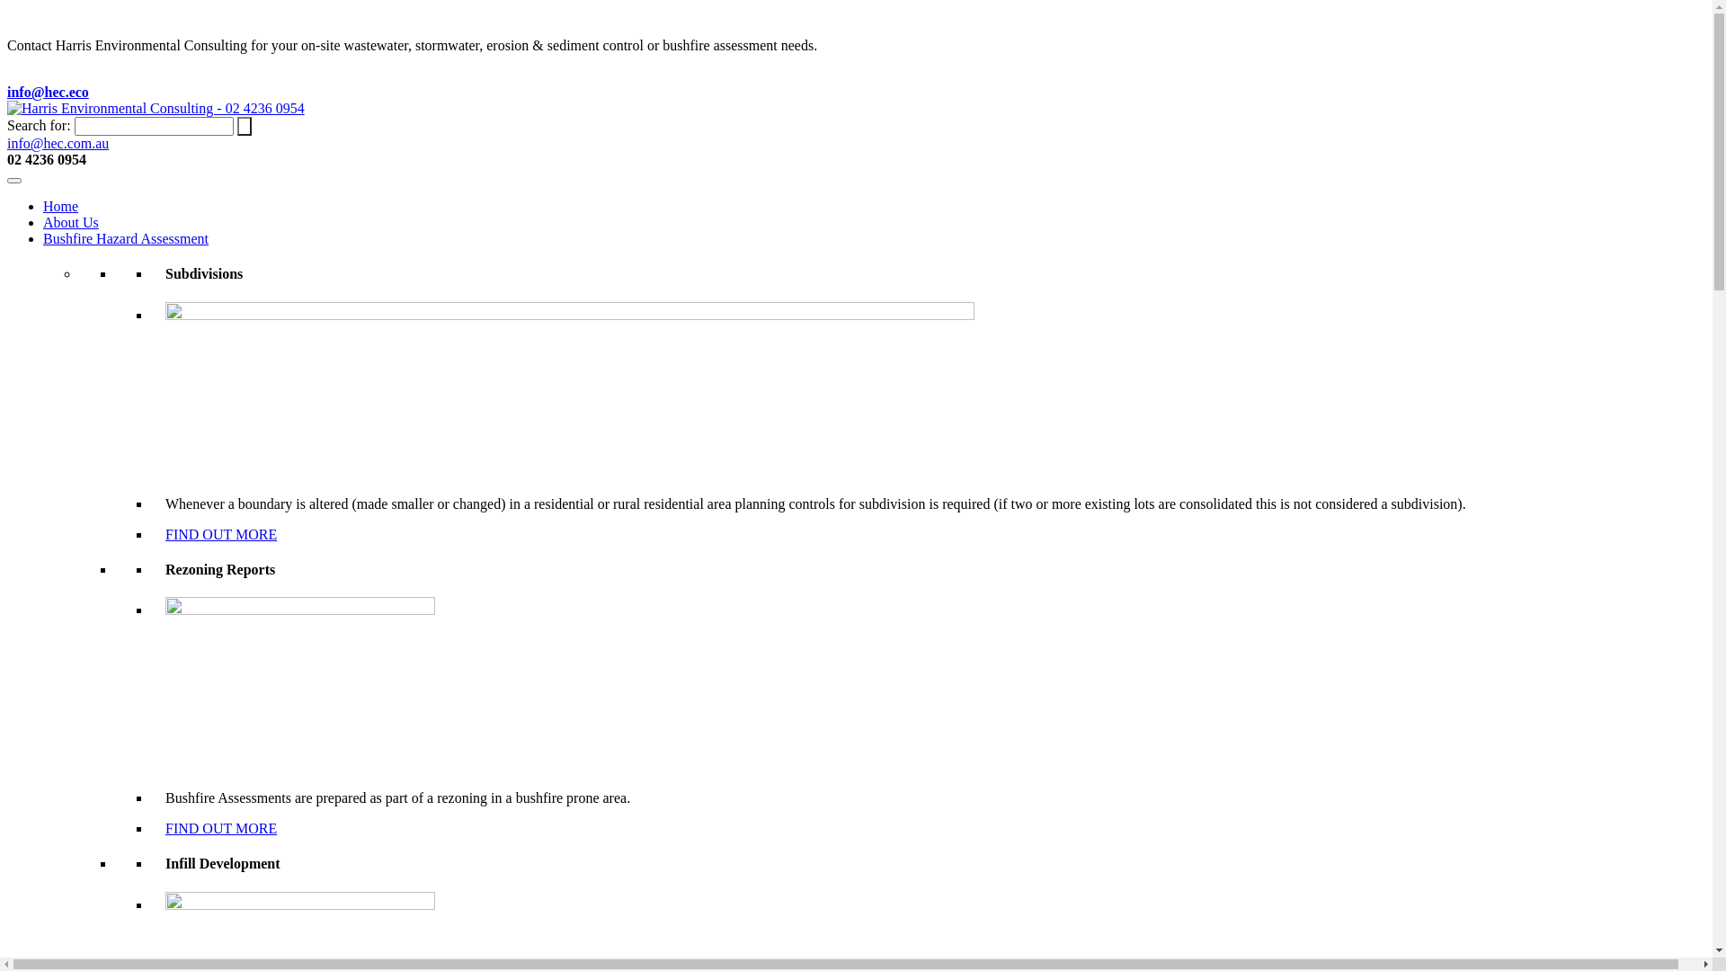 This screenshot has width=1726, height=971. What do you see at coordinates (221, 829) in the screenshot?
I see `FIND OUT MORE` at bounding box center [221, 829].